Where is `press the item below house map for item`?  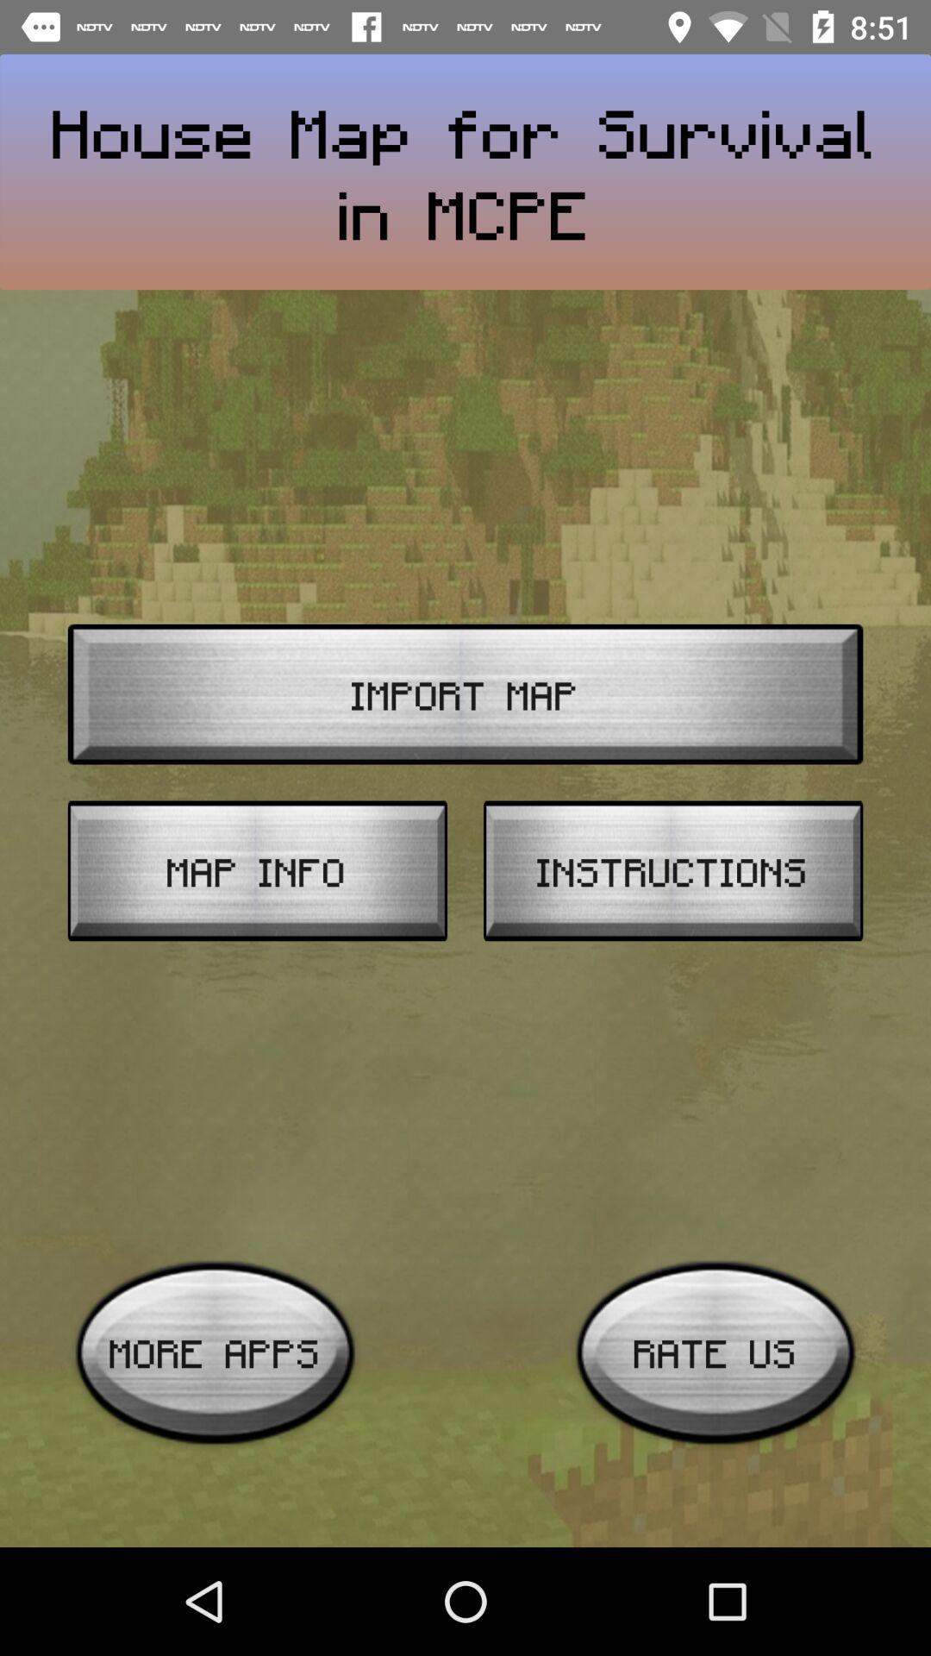 press the item below house map for item is located at coordinates (465, 693).